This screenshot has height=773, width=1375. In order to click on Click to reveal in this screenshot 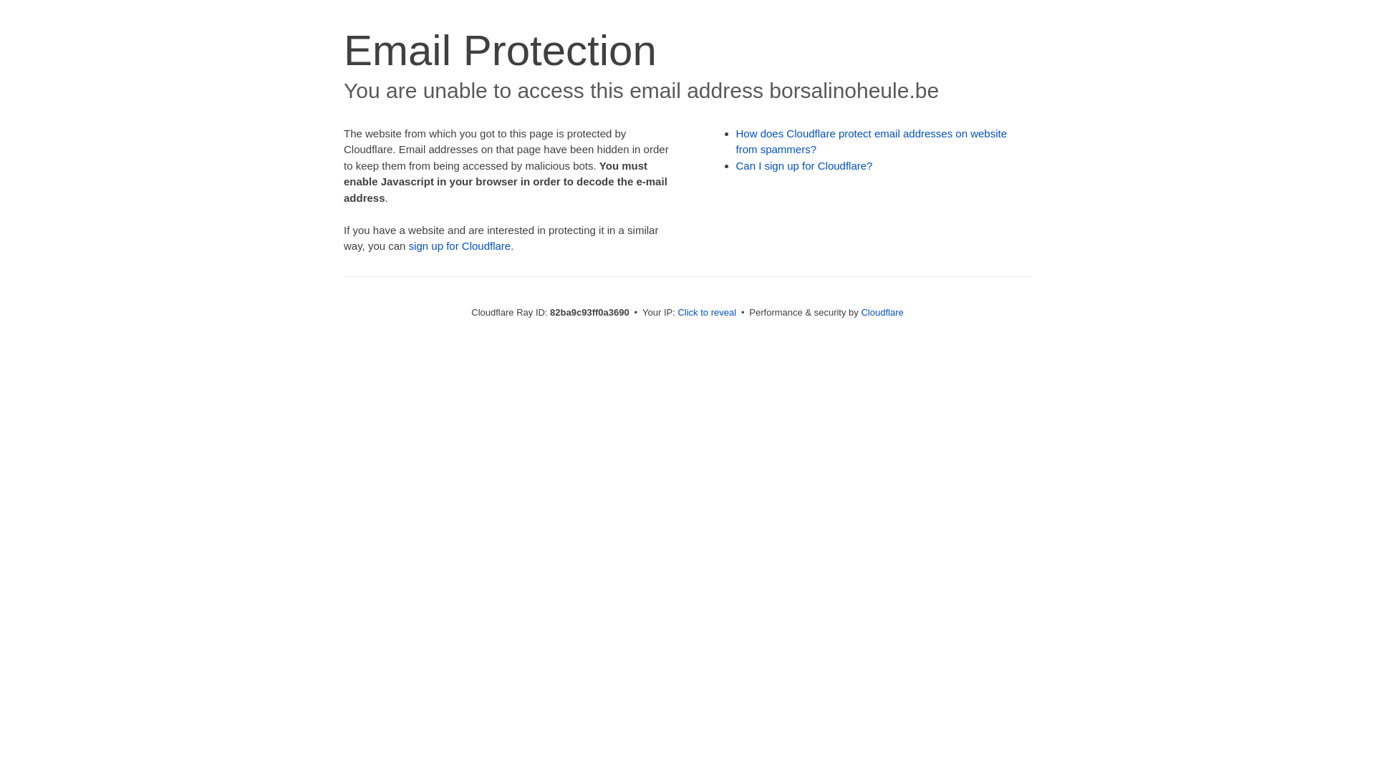, I will do `click(707, 312)`.